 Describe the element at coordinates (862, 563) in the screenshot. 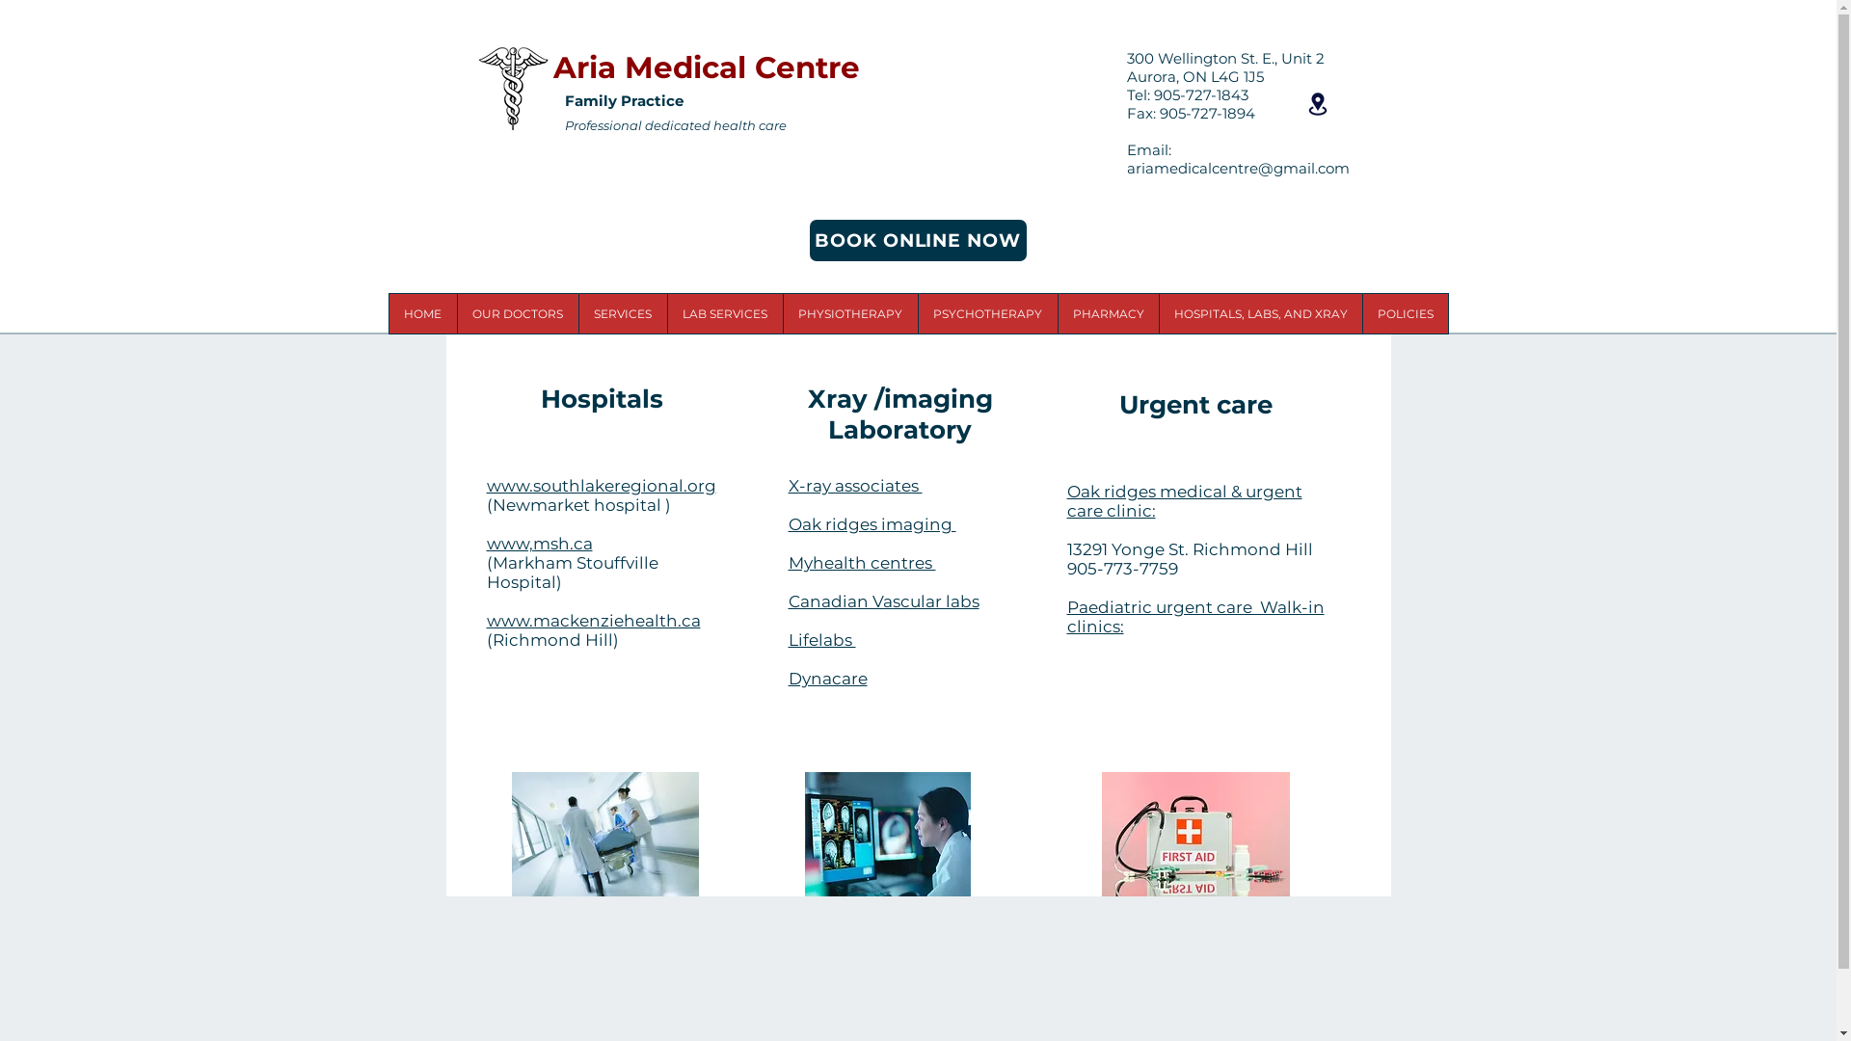

I see `Myhealth centres ` at that location.